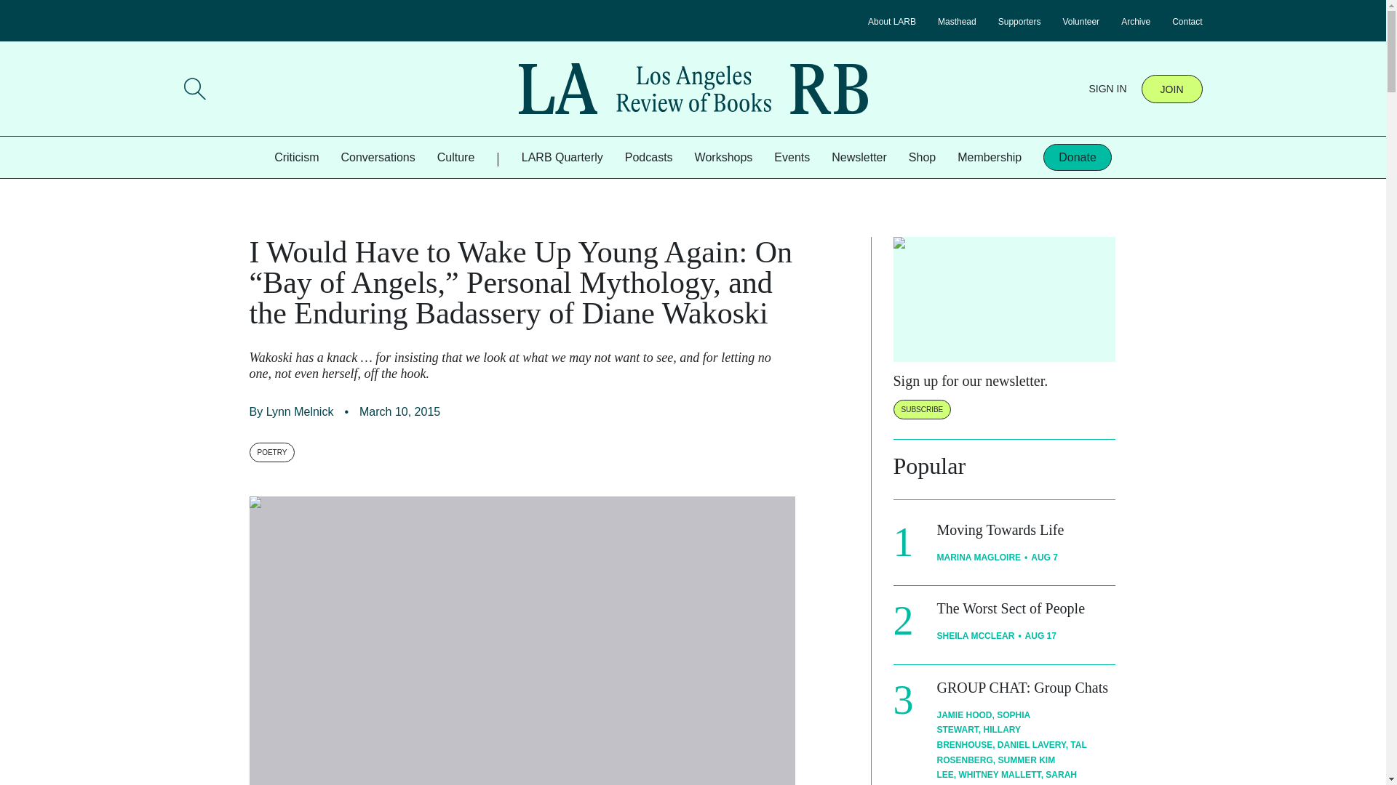 The width and height of the screenshot is (1397, 785). What do you see at coordinates (923, 157) in the screenshot?
I see `Shop` at bounding box center [923, 157].